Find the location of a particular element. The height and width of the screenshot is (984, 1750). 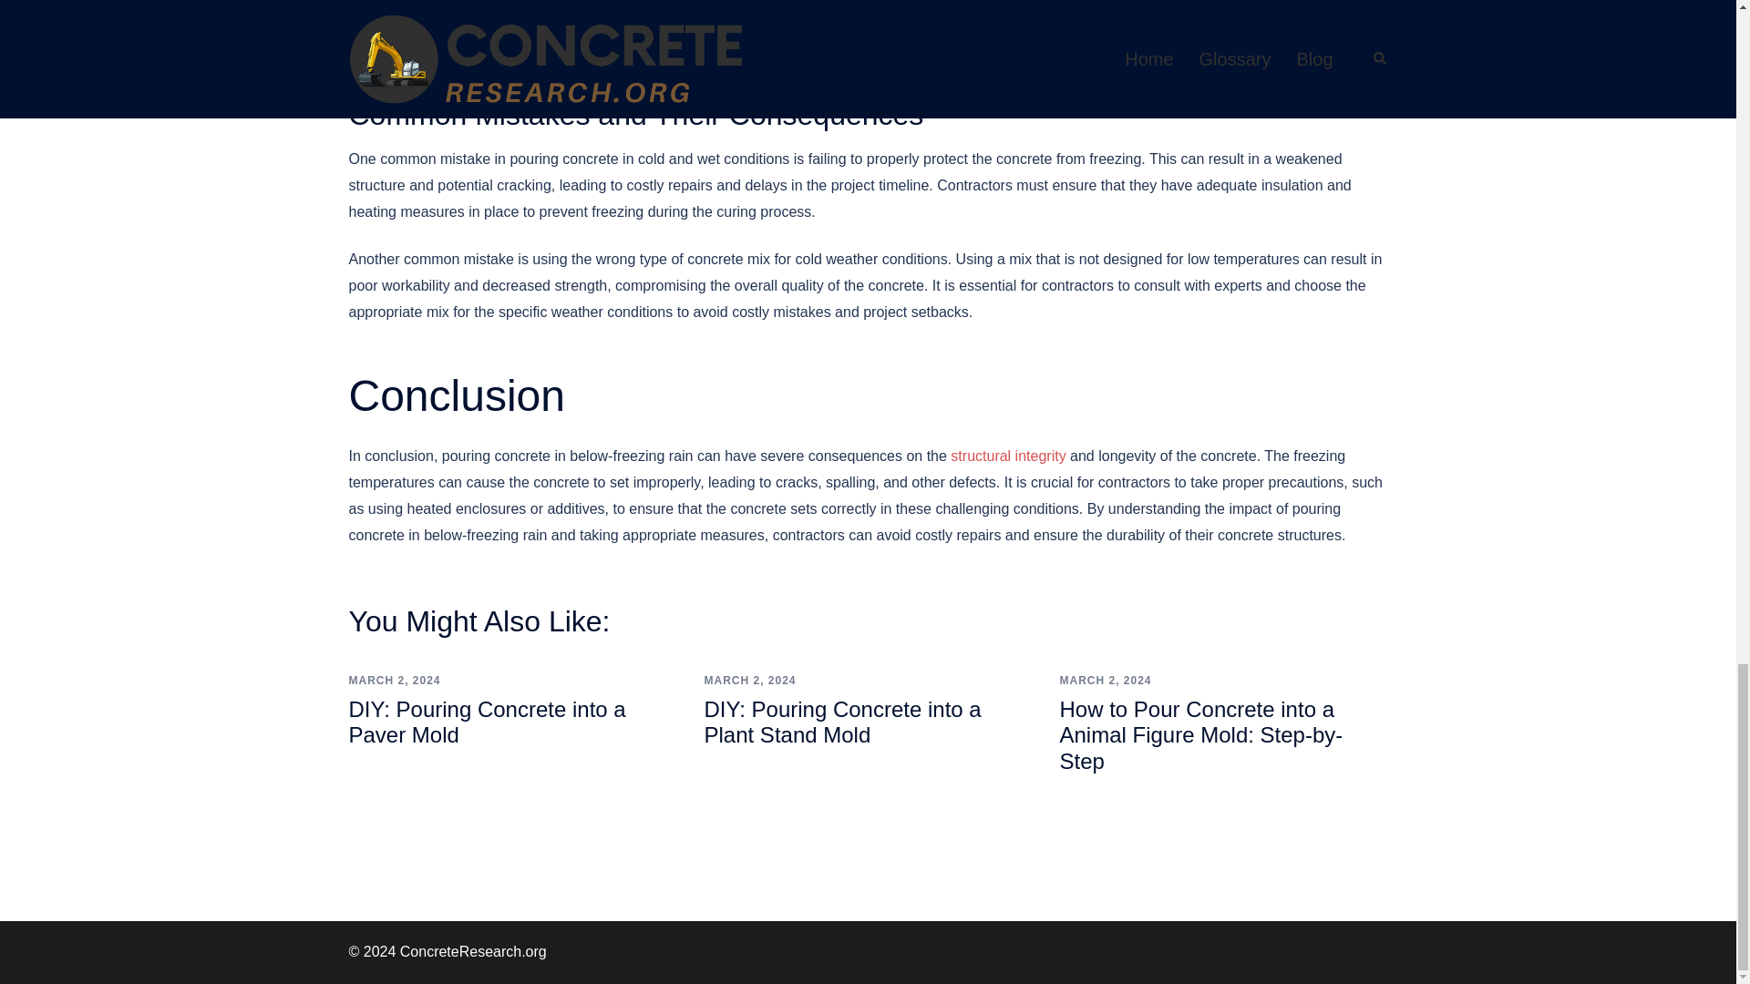

MARCH 2, 2024 is located at coordinates (394, 680).